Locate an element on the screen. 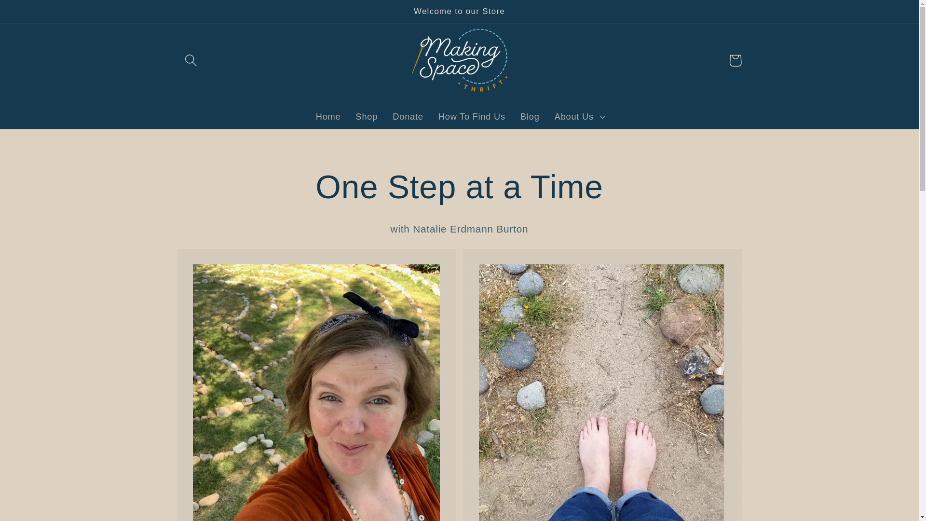  Donate is located at coordinates (408, 116).